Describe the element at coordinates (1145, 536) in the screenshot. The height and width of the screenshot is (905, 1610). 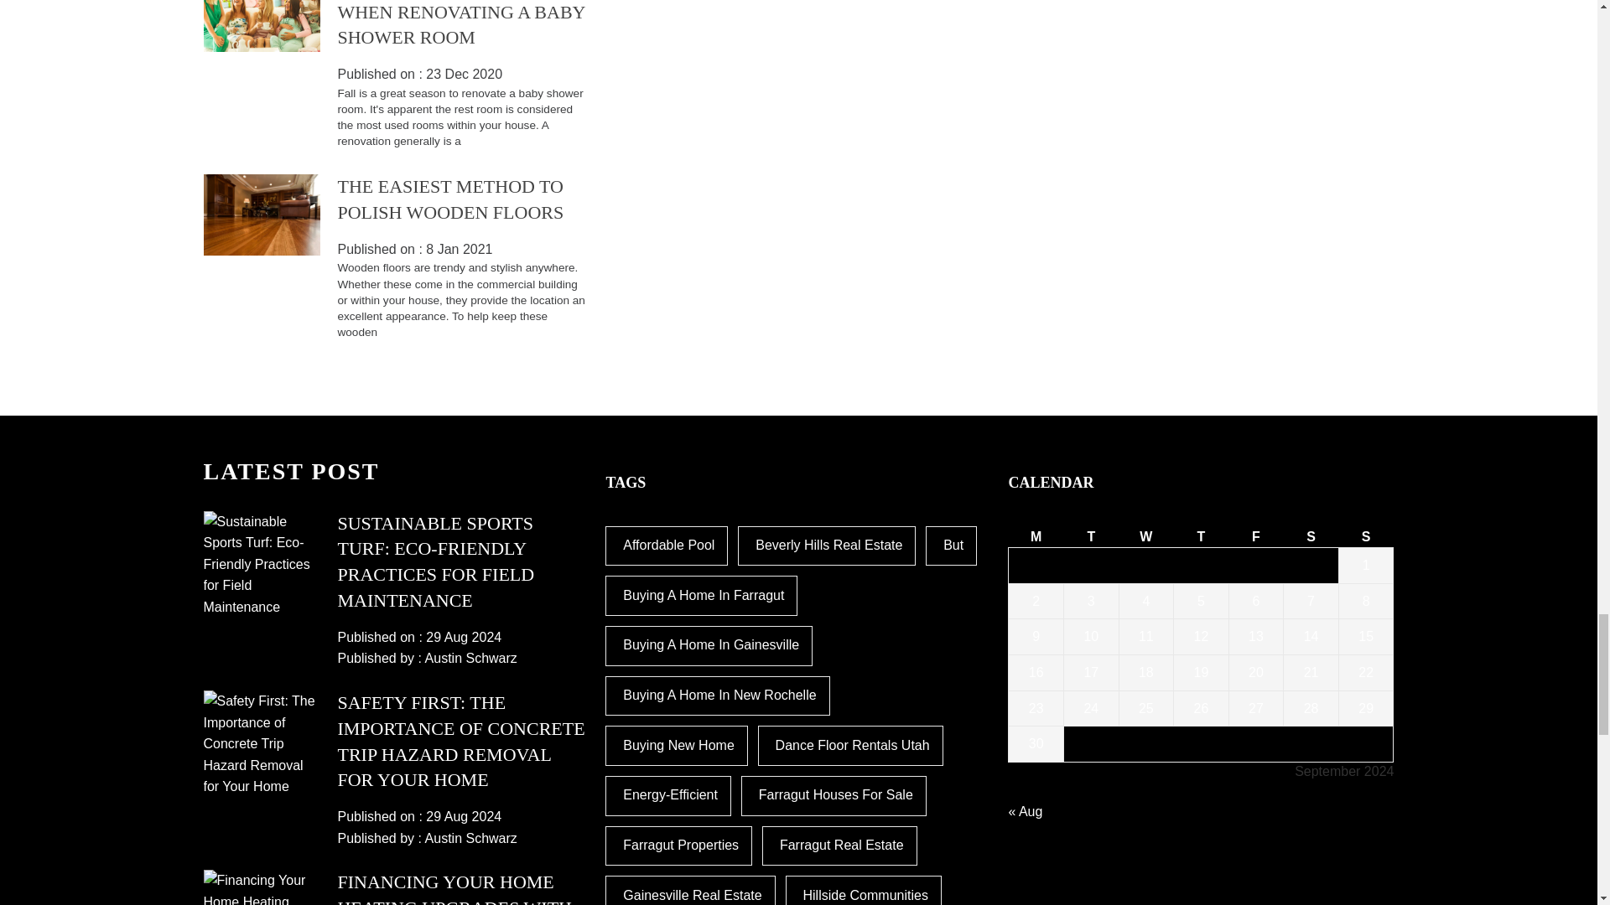
I see `Wednesday` at that location.